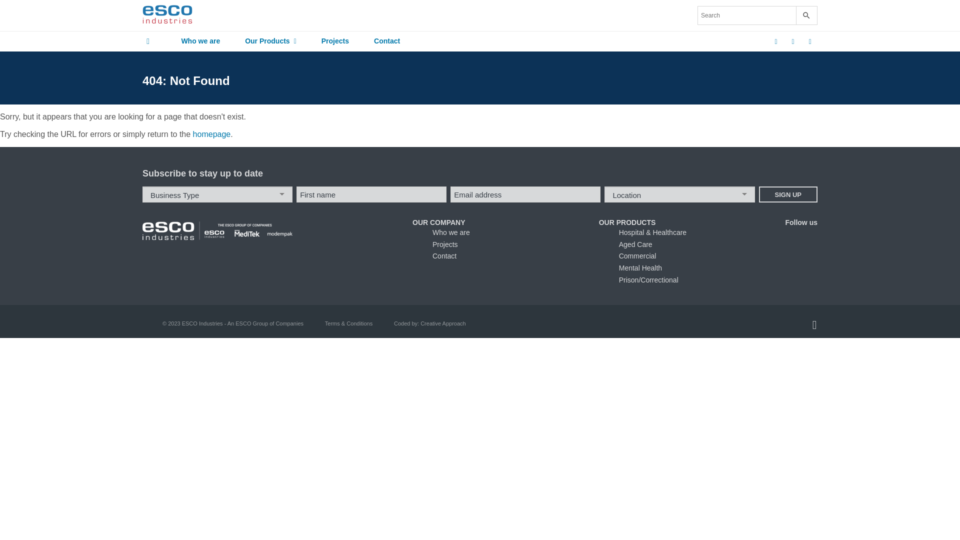 The height and width of the screenshot is (540, 960). What do you see at coordinates (444, 256) in the screenshot?
I see `Contact` at bounding box center [444, 256].